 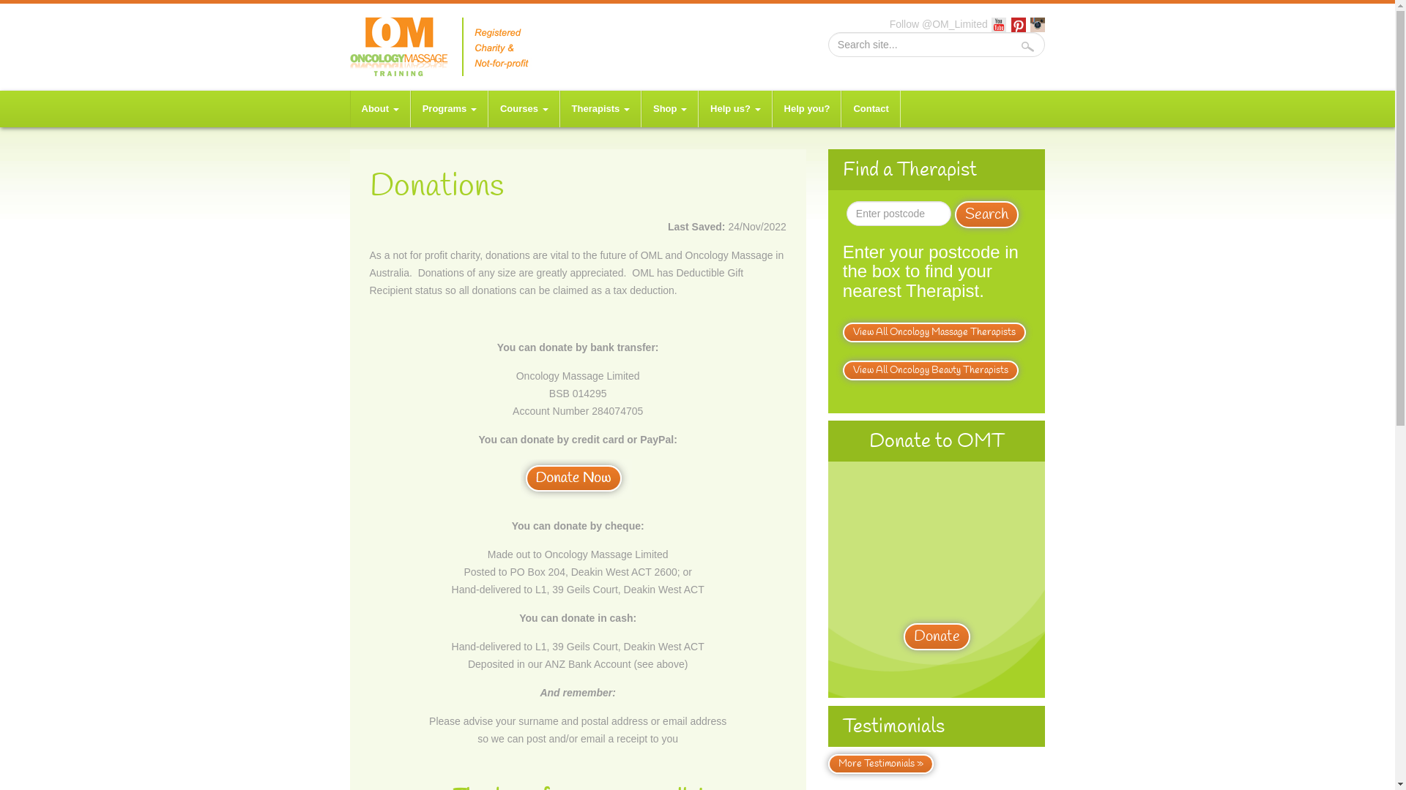 What do you see at coordinates (444, 46) in the screenshot?
I see `Home` at bounding box center [444, 46].